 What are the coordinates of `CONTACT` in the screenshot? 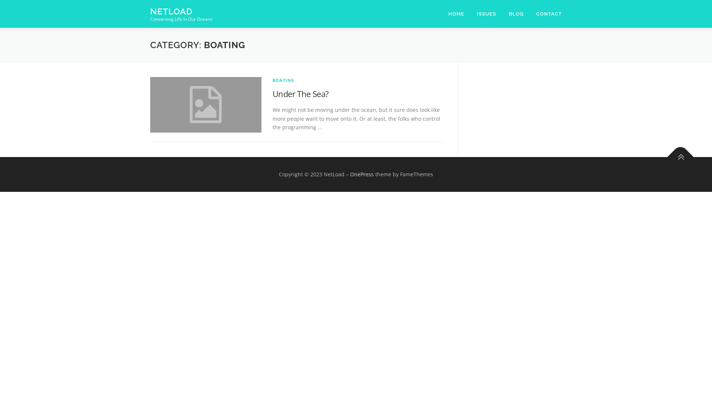 It's located at (546, 14).